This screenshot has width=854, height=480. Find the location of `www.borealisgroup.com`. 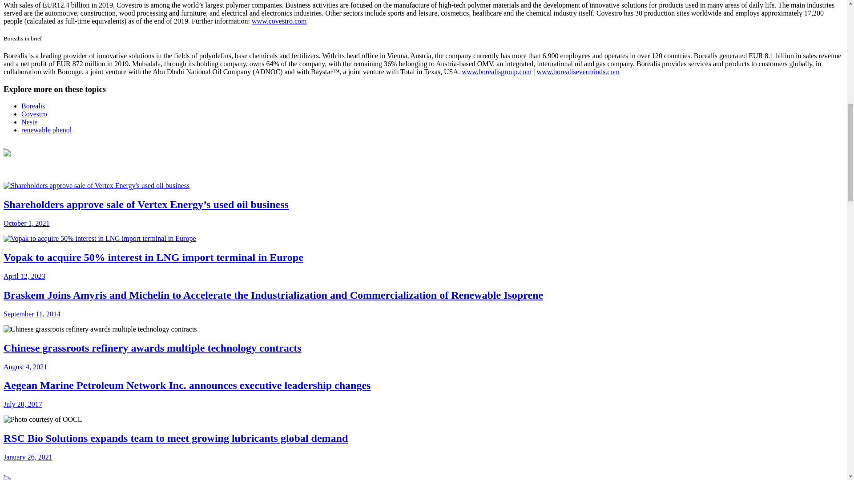

www.borealisgroup.com is located at coordinates (496, 72).